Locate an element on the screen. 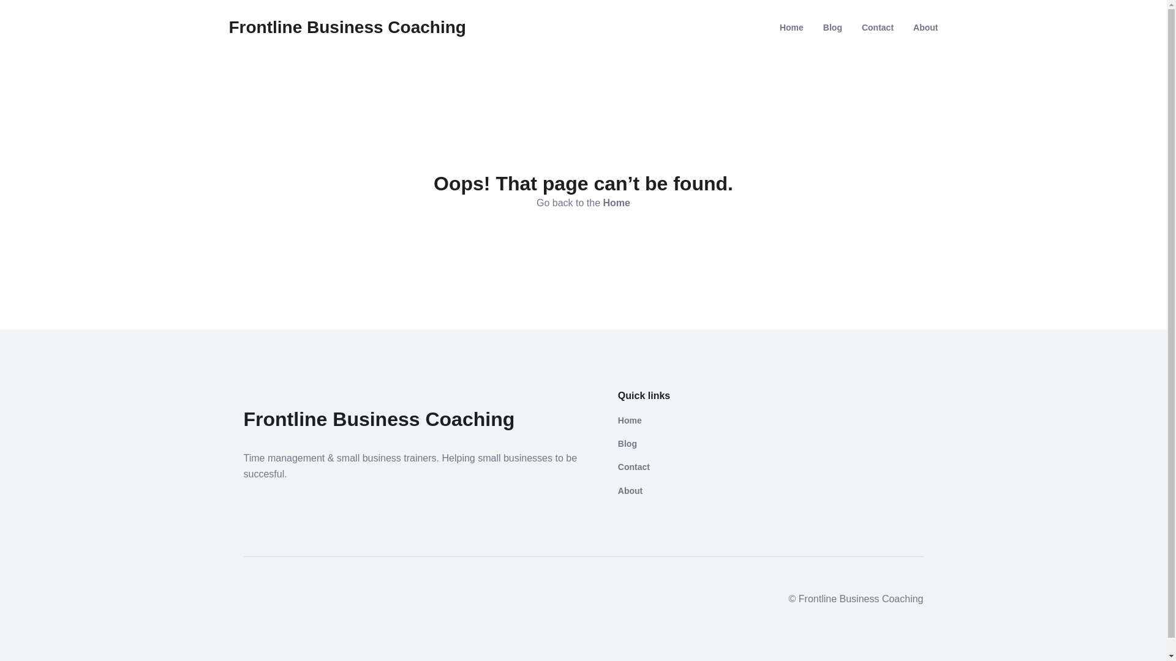  Contact is located at coordinates (878, 28).